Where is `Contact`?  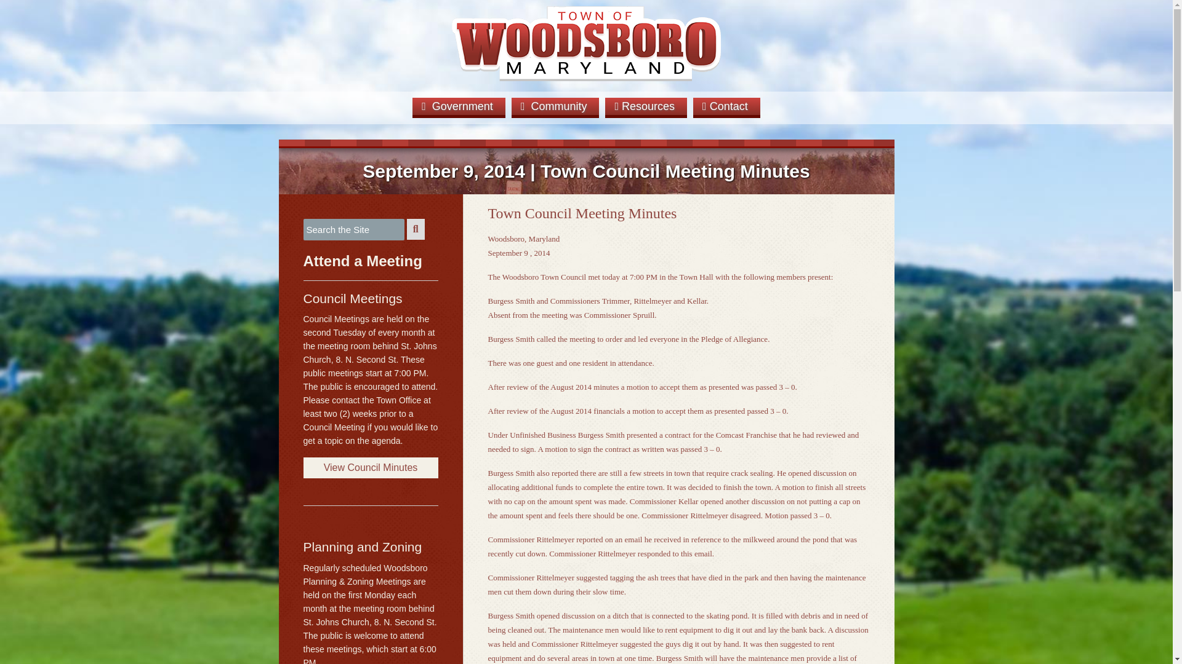
Contact is located at coordinates (726, 106).